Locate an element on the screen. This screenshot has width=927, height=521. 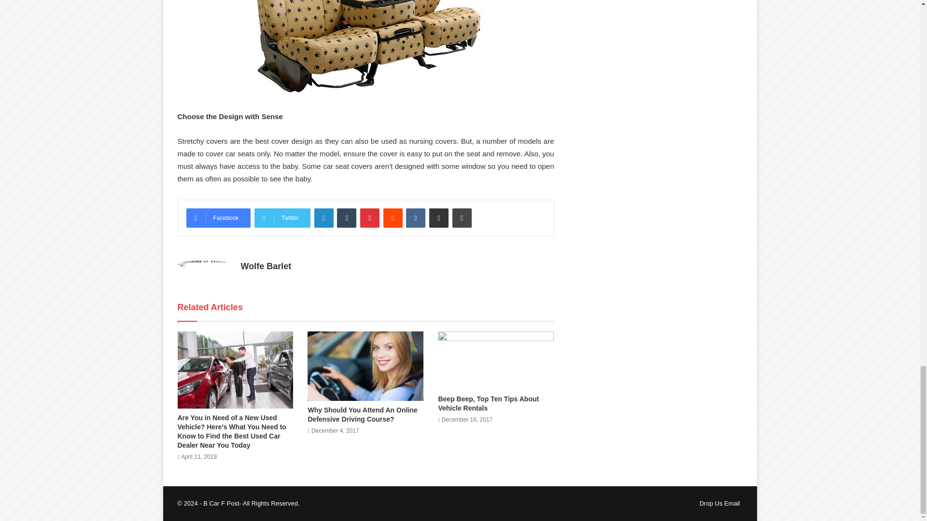
Reddit is located at coordinates (393, 218).